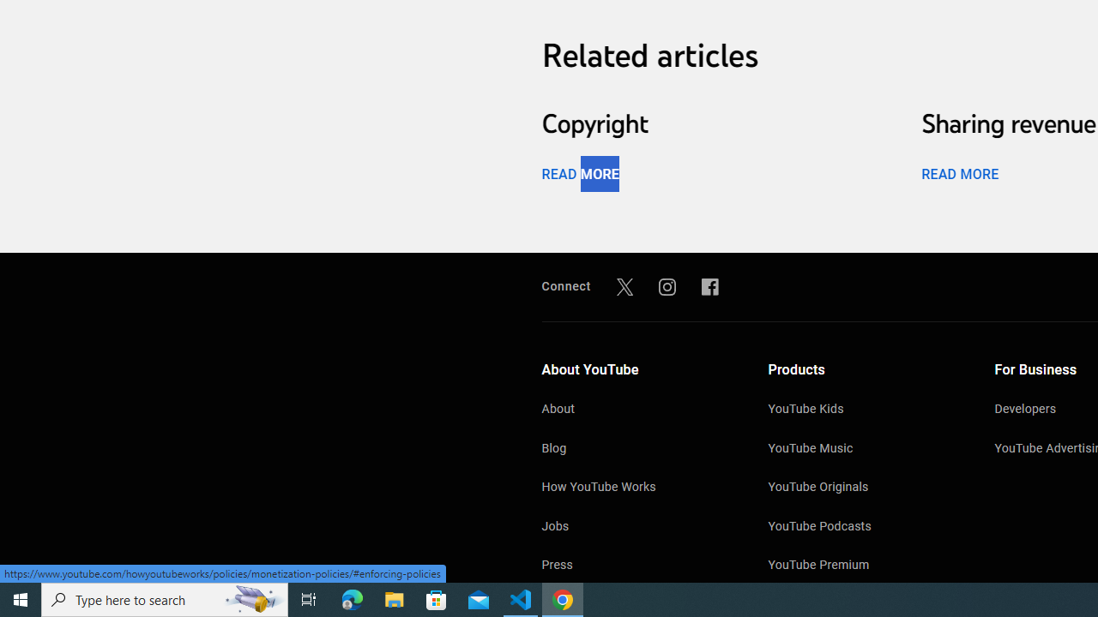  Describe the element at coordinates (638, 488) in the screenshot. I see `How YouTube Works` at that location.